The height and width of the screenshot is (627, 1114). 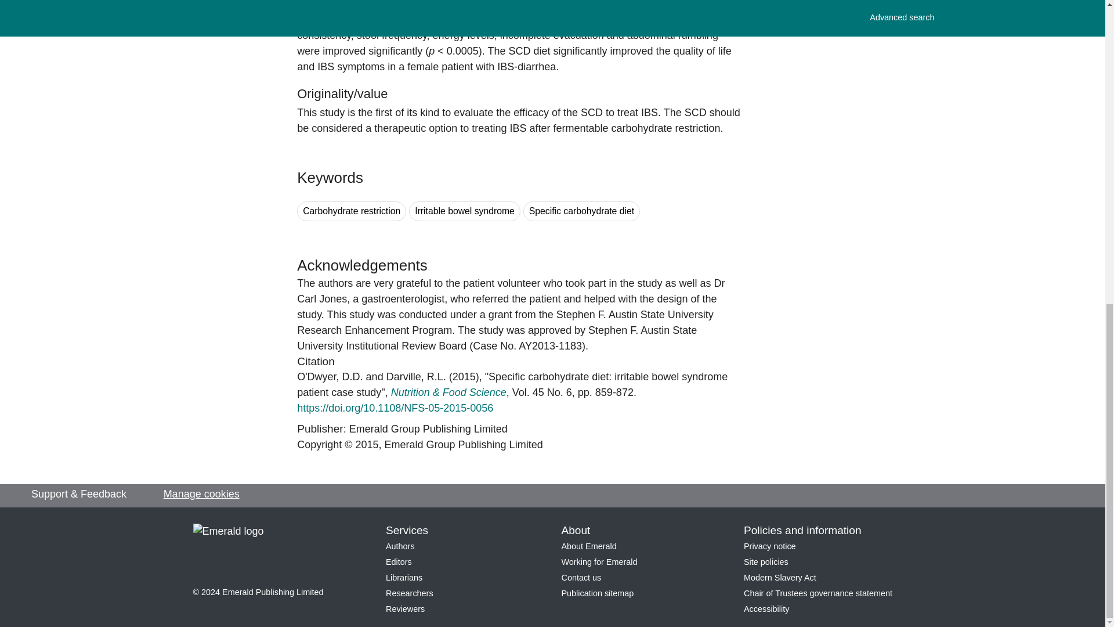 I want to click on Working for Emerald, so click(x=599, y=562).